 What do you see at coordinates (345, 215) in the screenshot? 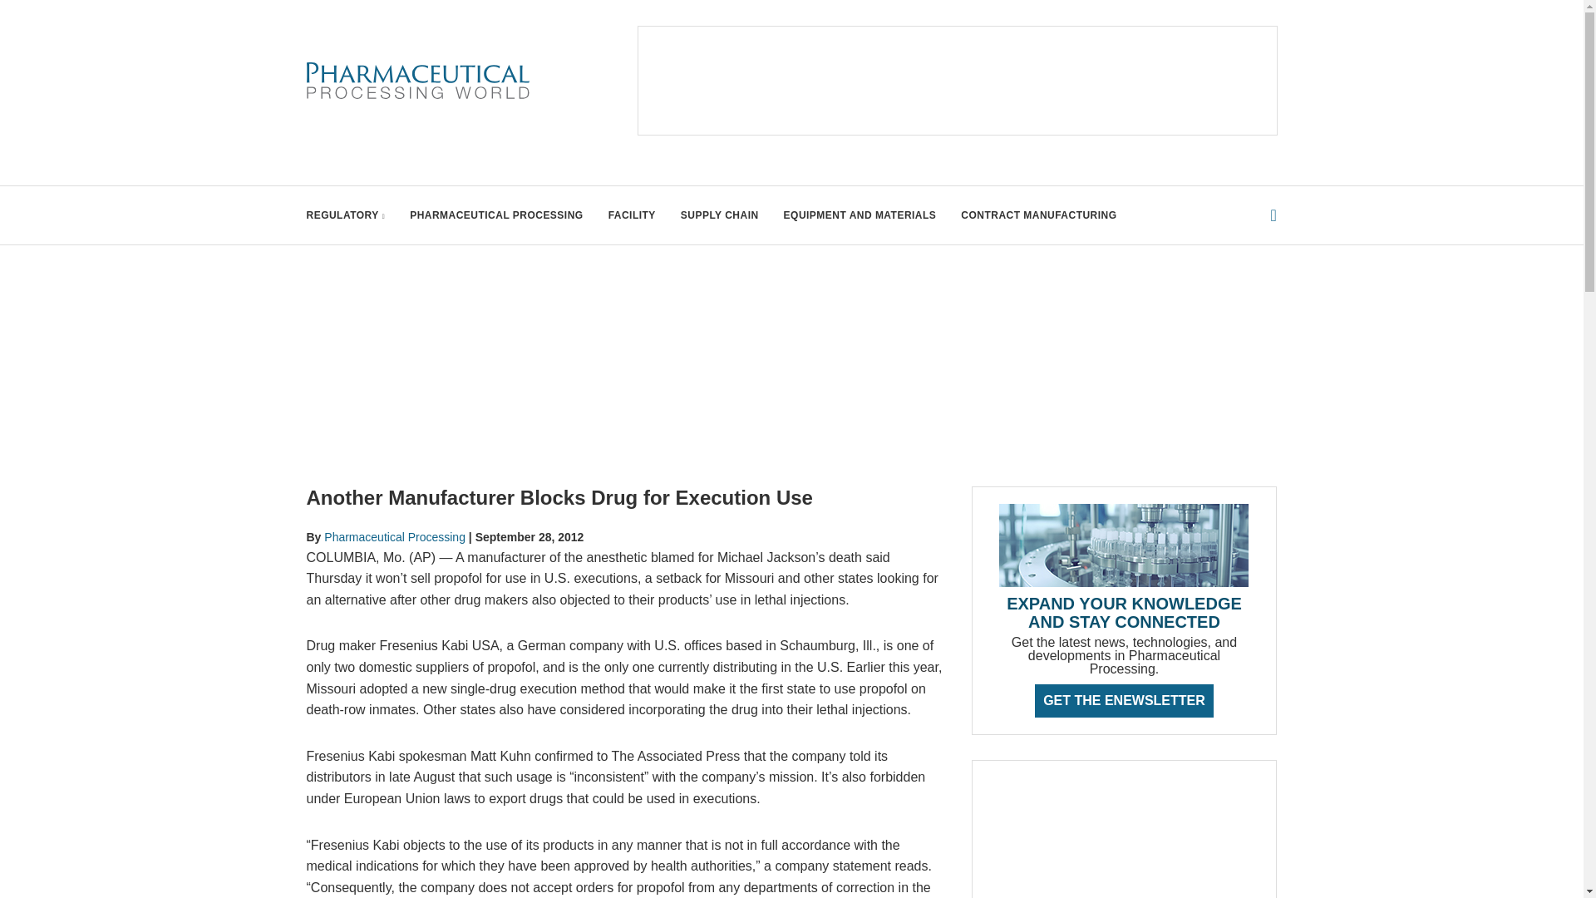
I see `REGULATORY` at bounding box center [345, 215].